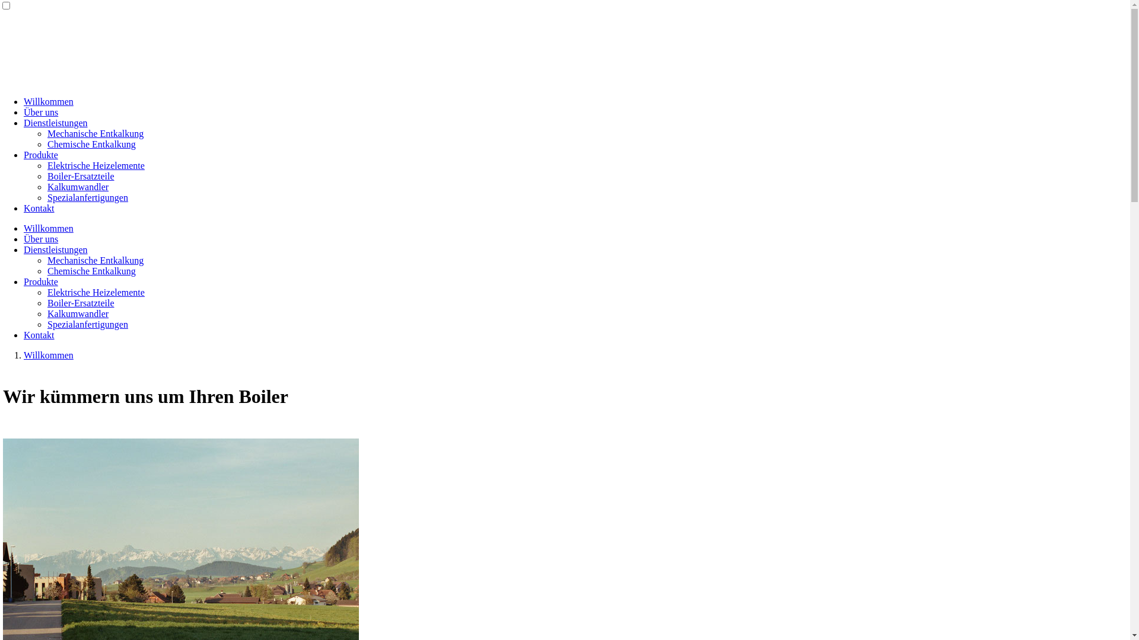 Image resolution: width=1139 pixels, height=640 pixels. Describe the element at coordinates (49, 229) in the screenshot. I see `Willkommen` at that location.